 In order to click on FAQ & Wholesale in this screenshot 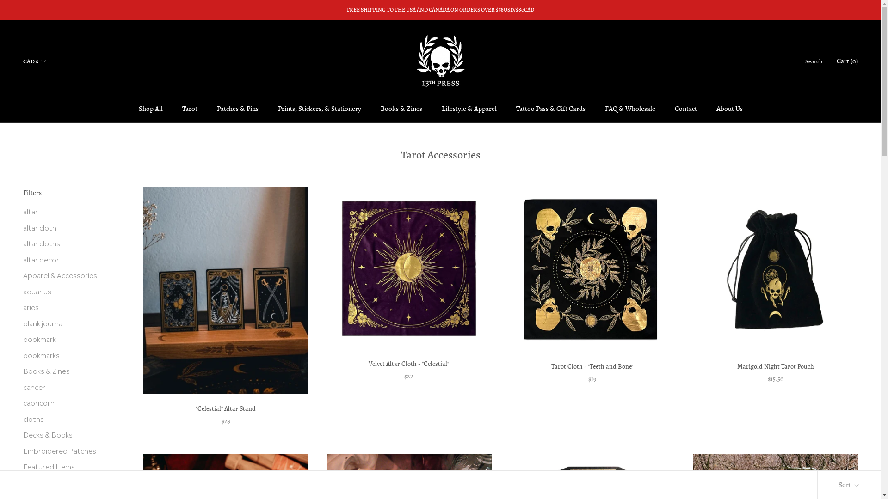, I will do `click(630, 109)`.